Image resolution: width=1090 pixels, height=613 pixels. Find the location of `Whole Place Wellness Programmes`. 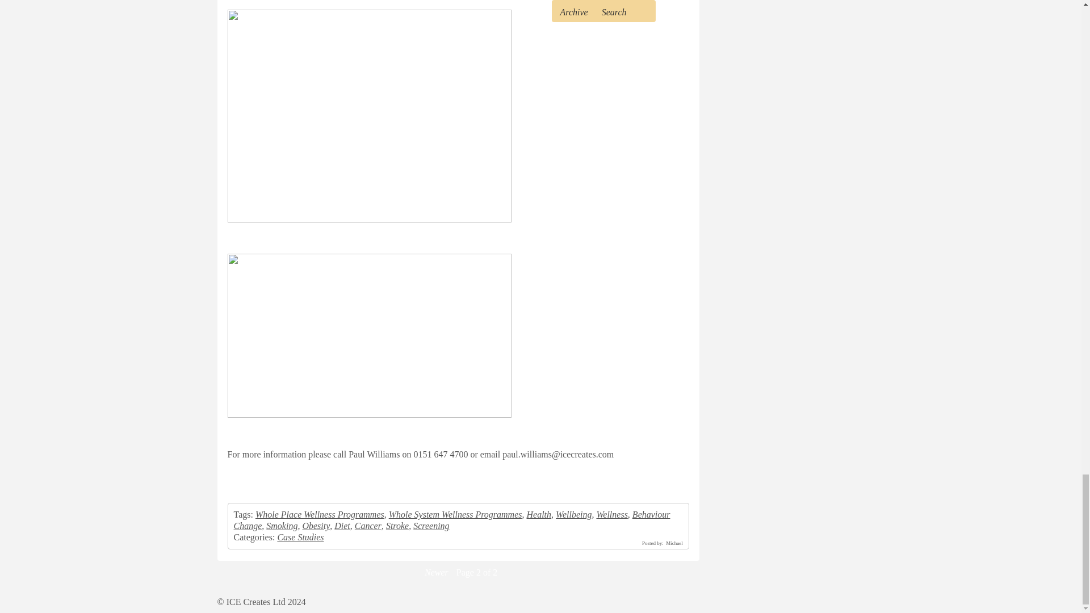

Whole Place Wellness Programmes is located at coordinates (320, 514).